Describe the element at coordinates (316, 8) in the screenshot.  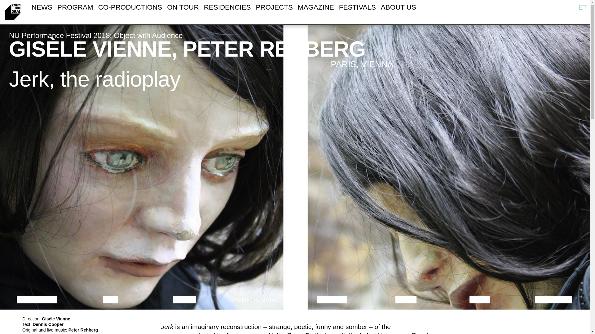
I see `MAGAZINE` at that location.